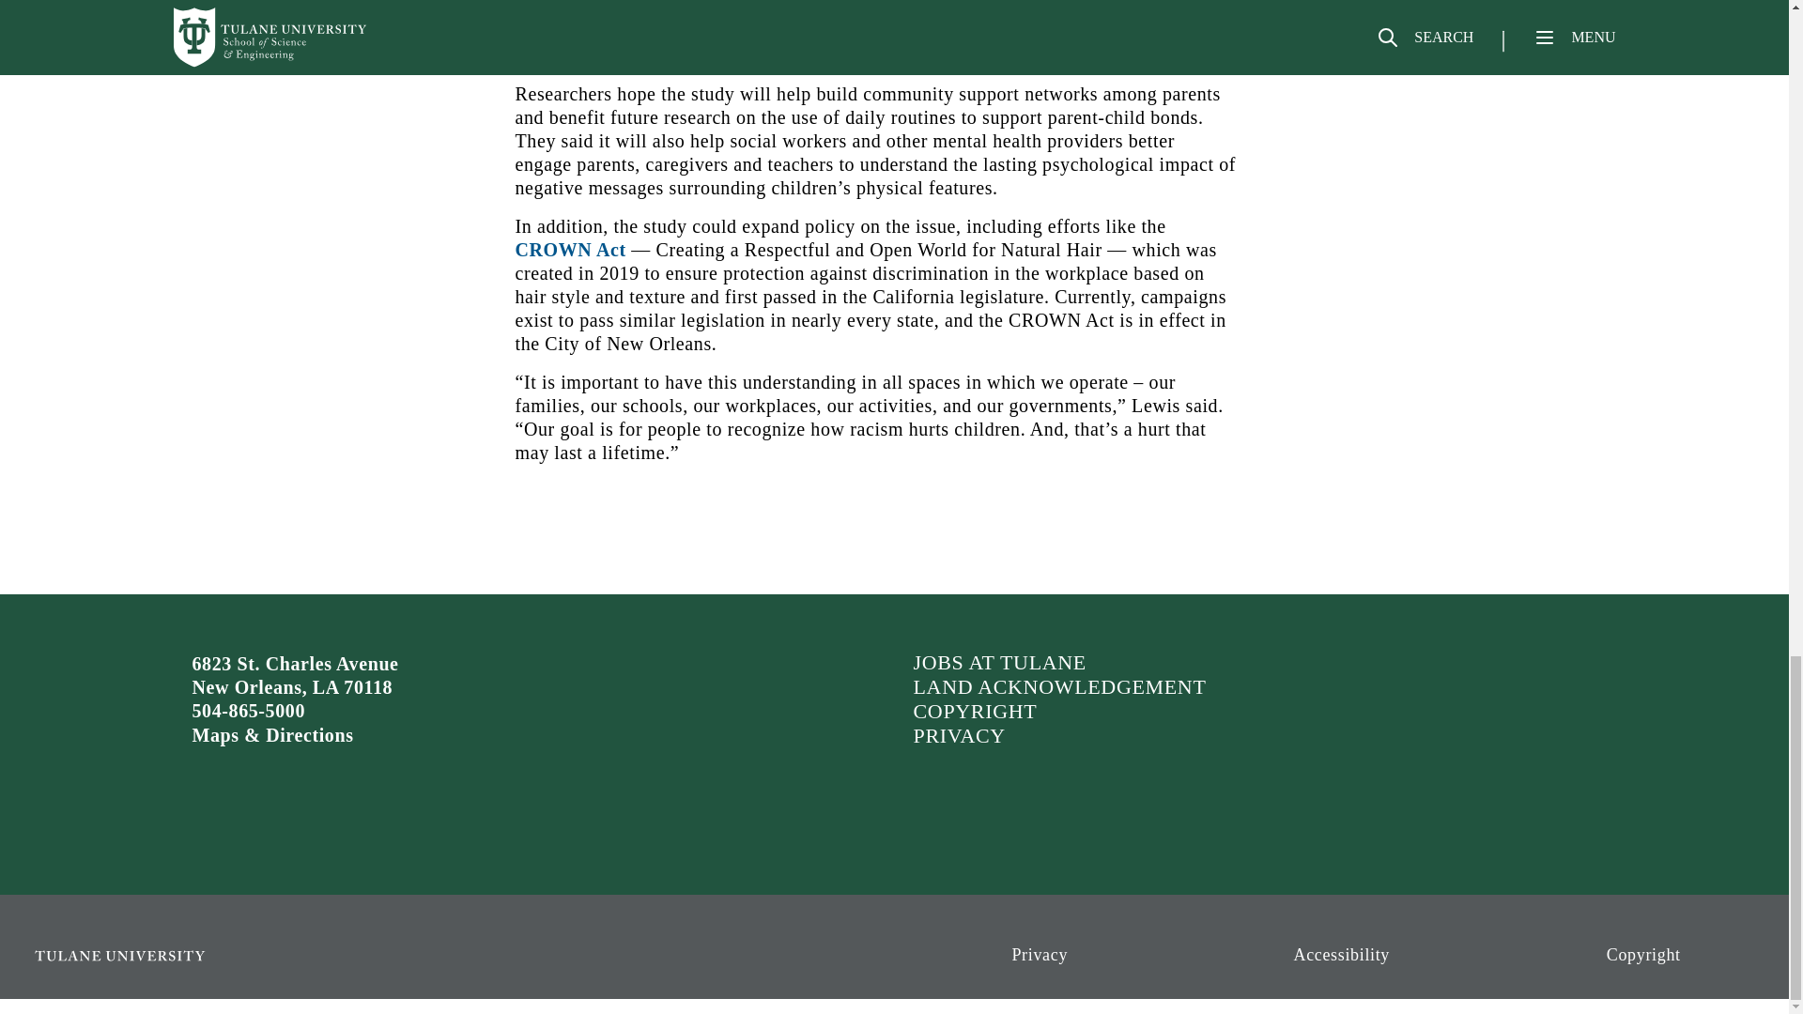  I want to click on Home, so click(235, 963).